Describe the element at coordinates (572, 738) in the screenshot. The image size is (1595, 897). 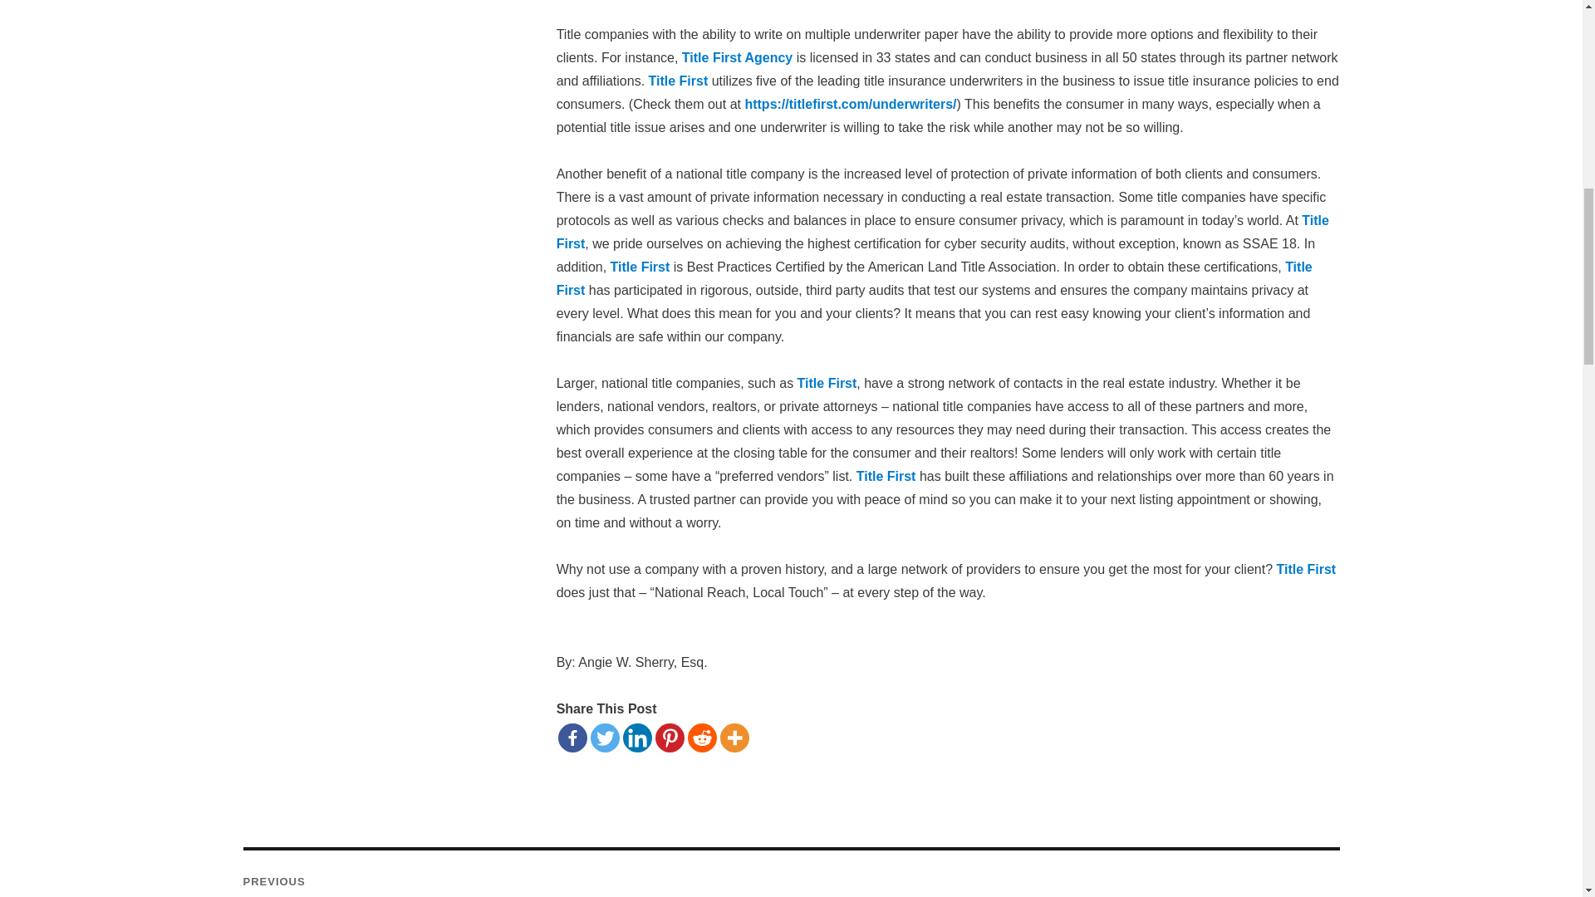
I see `Facebook` at that location.